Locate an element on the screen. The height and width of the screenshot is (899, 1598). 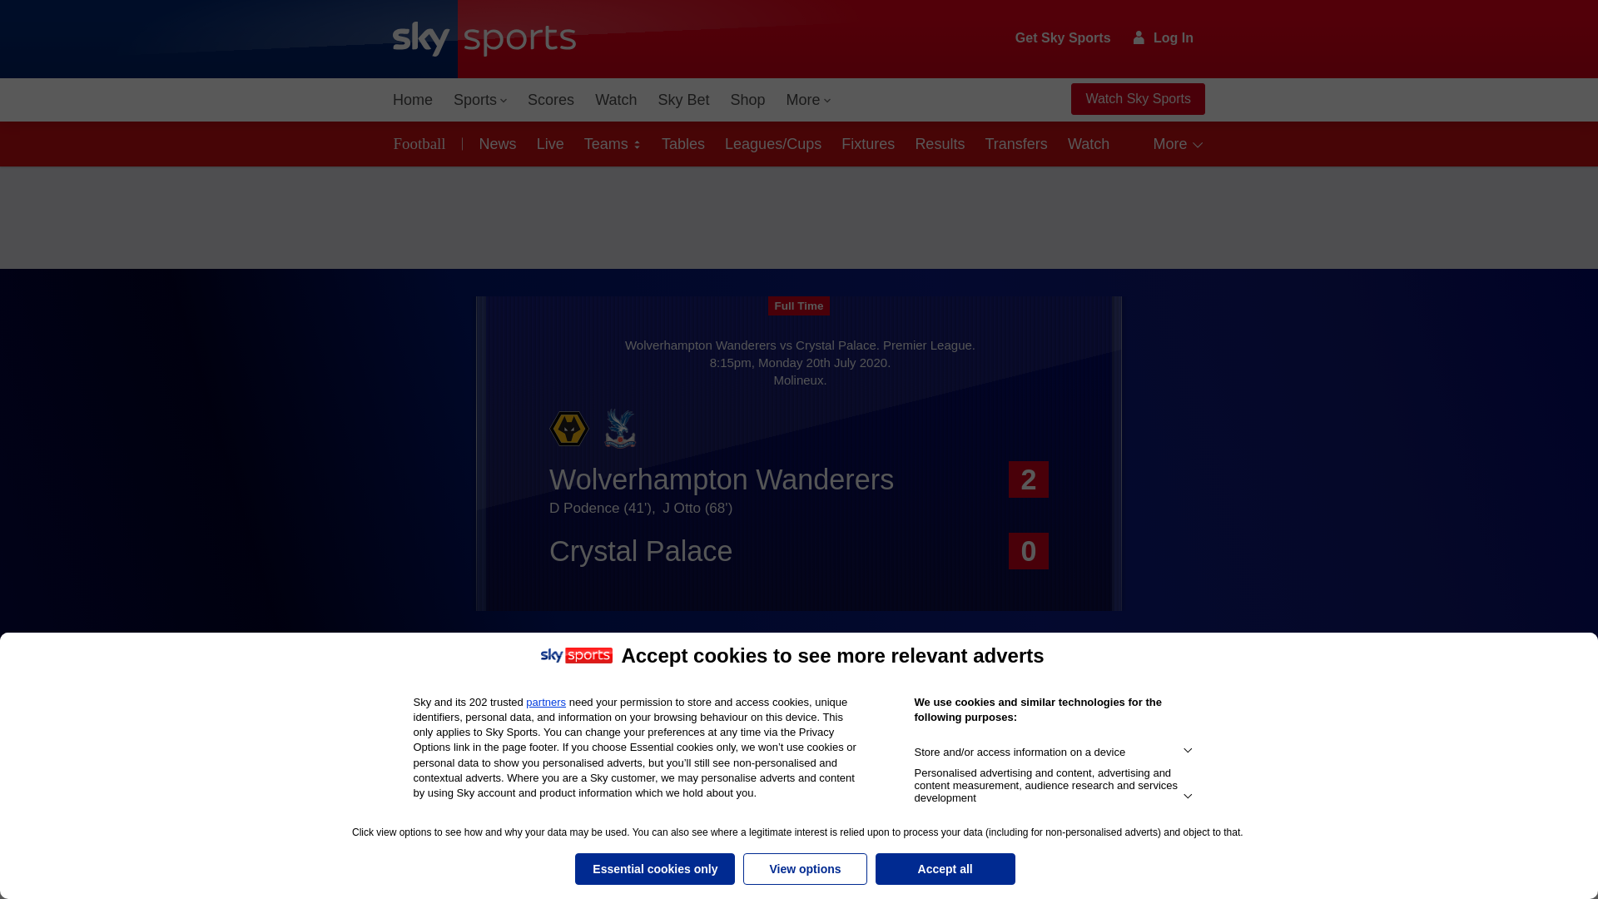
Home is located at coordinates (413, 100).